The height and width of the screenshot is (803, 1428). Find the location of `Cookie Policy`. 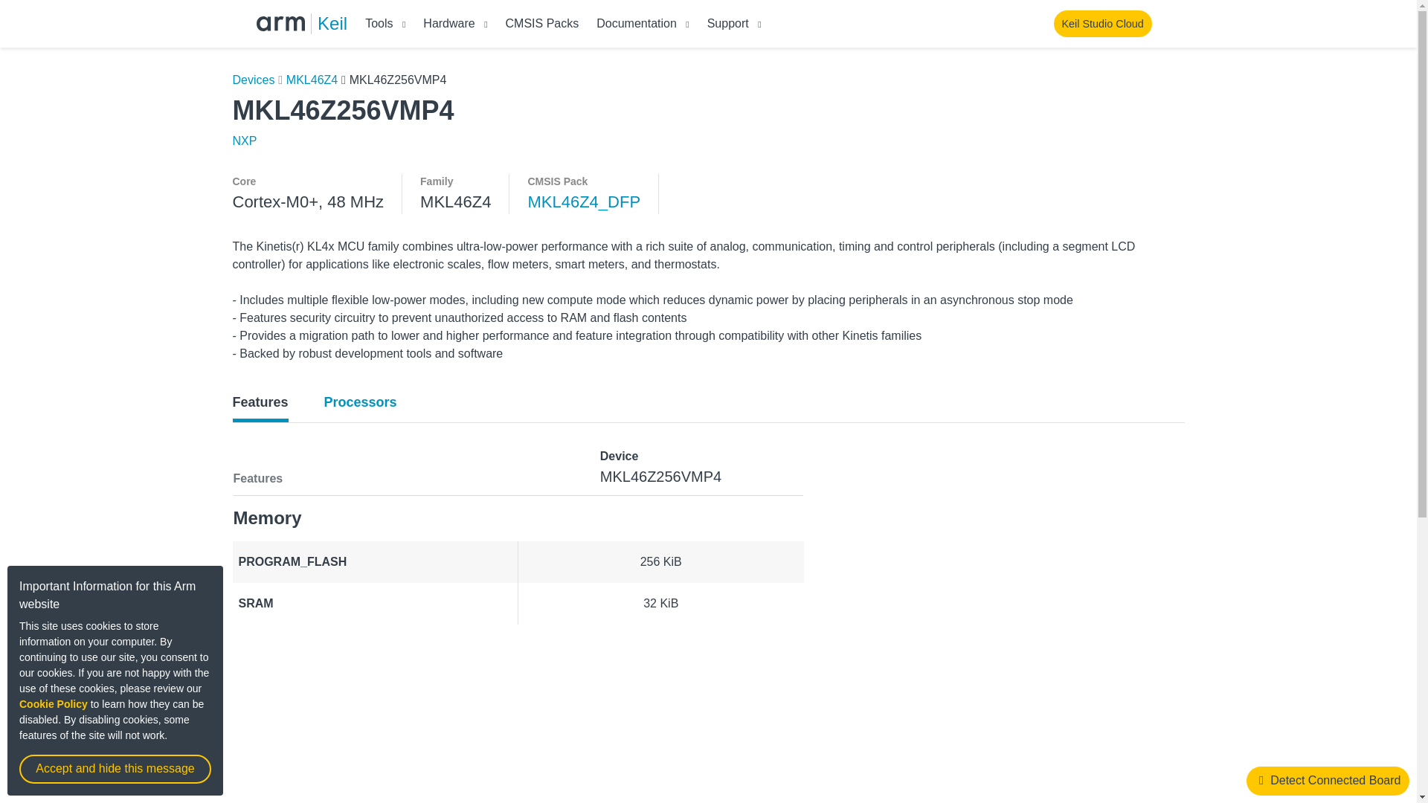

Cookie Policy is located at coordinates (54, 703).